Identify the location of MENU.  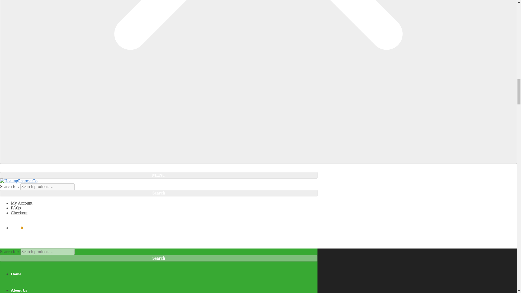
(158, 175).